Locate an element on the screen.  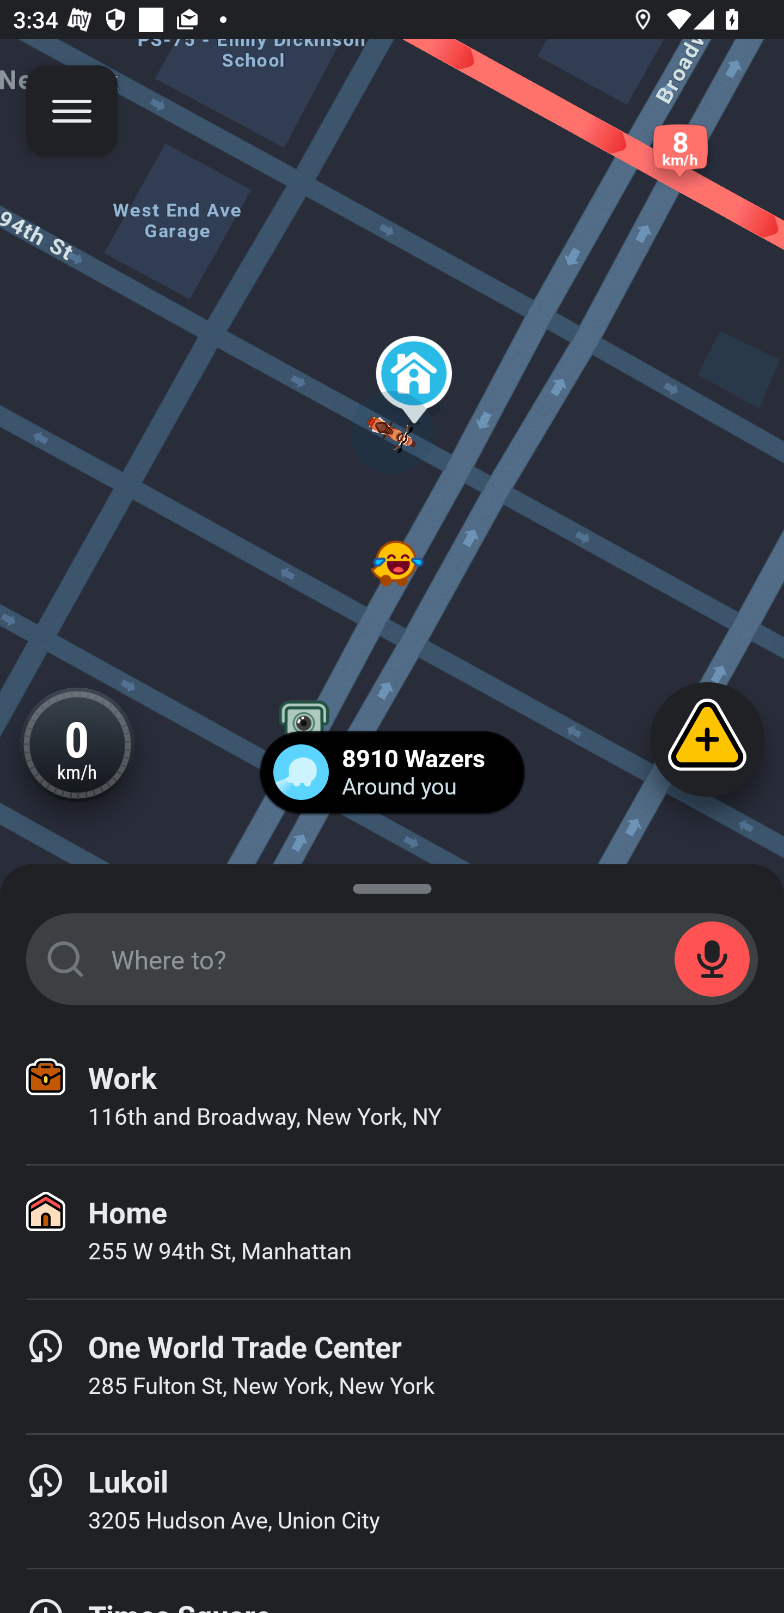
Lukoil 3205 Hudson Ave, Union City is located at coordinates (392, 1502).